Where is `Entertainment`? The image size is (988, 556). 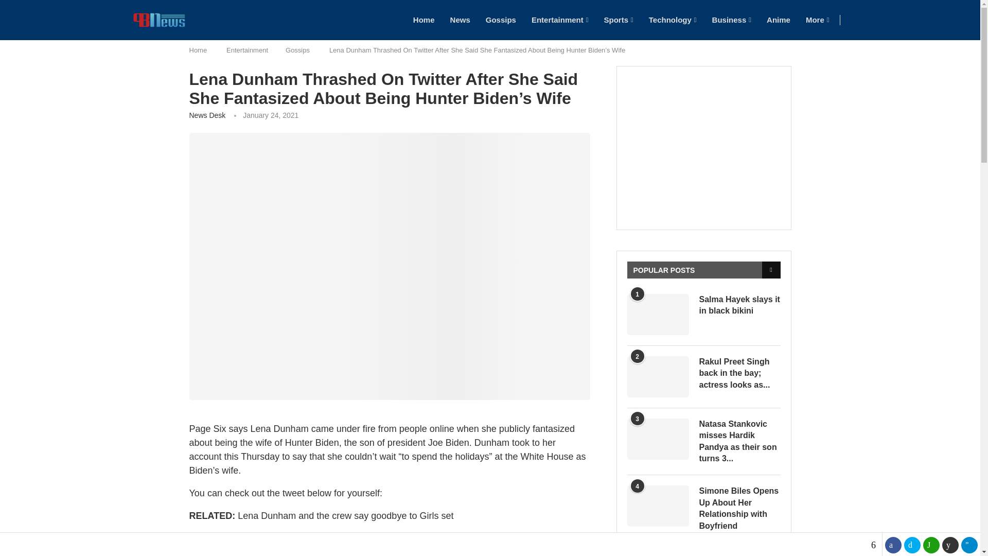
Entertainment is located at coordinates (560, 20).